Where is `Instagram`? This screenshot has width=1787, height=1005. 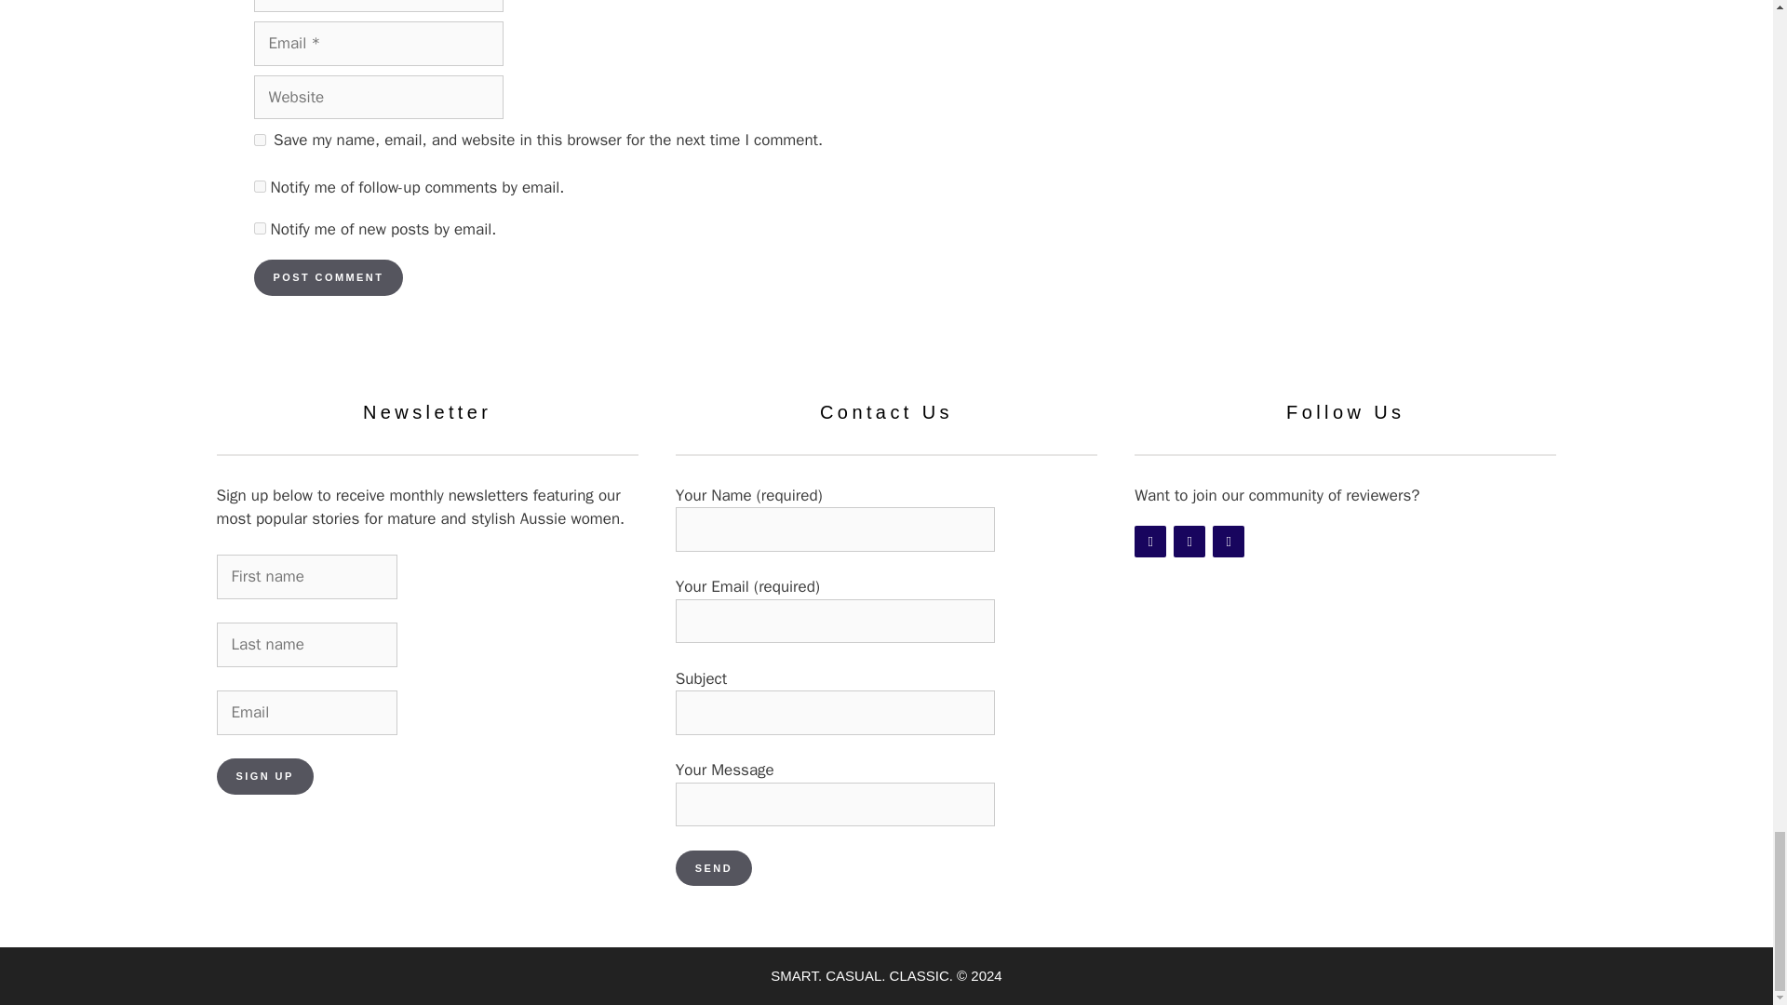
Instagram is located at coordinates (1189, 542).